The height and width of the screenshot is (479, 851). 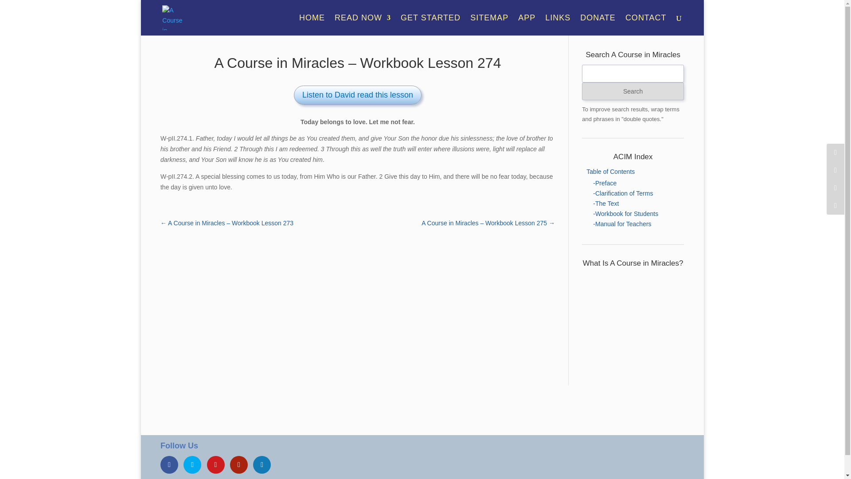 What do you see at coordinates (489, 25) in the screenshot?
I see `SITEMAP` at bounding box center [489, 25].